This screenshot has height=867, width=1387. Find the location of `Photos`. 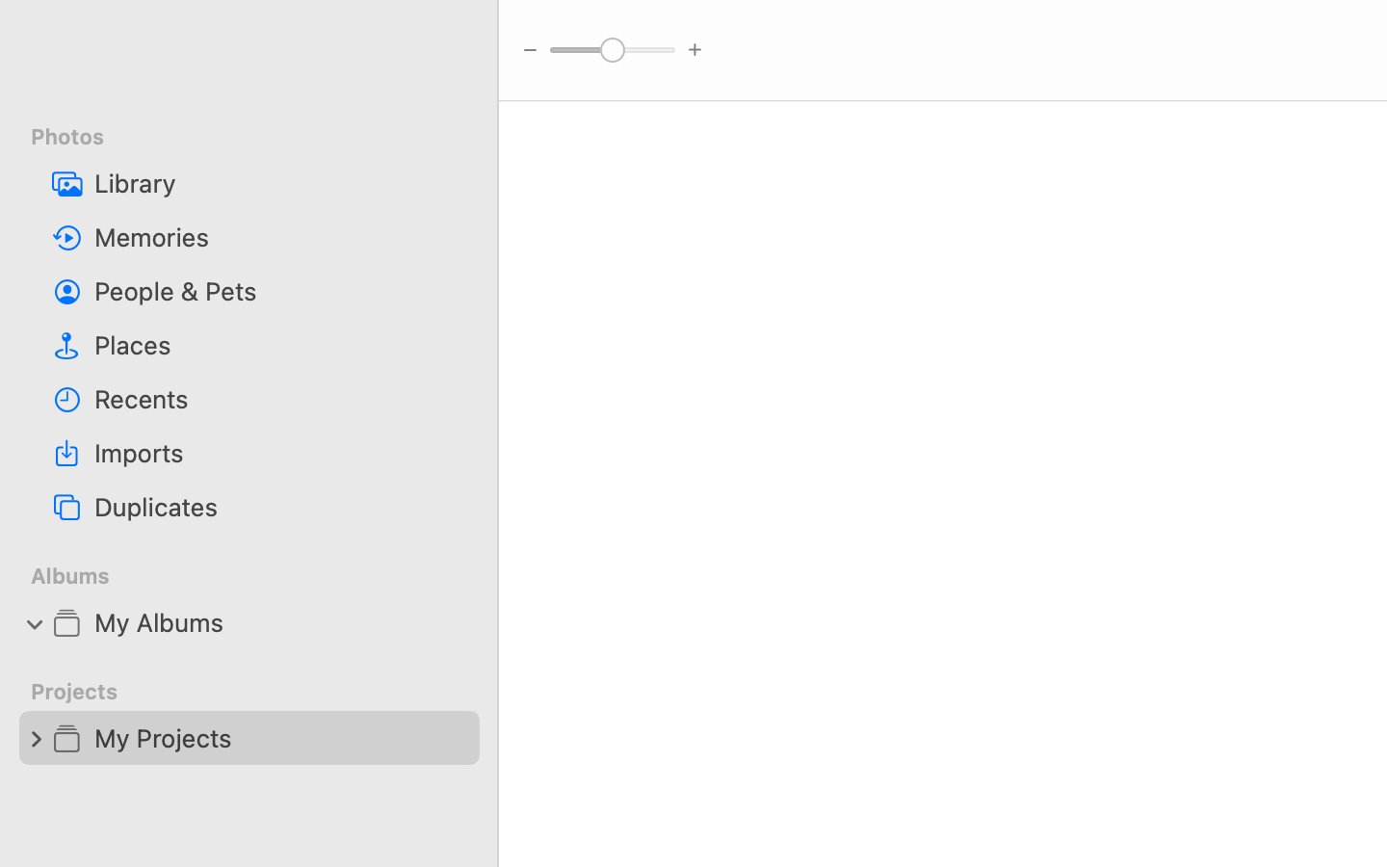

Photos is located at coordinates (261, 137).